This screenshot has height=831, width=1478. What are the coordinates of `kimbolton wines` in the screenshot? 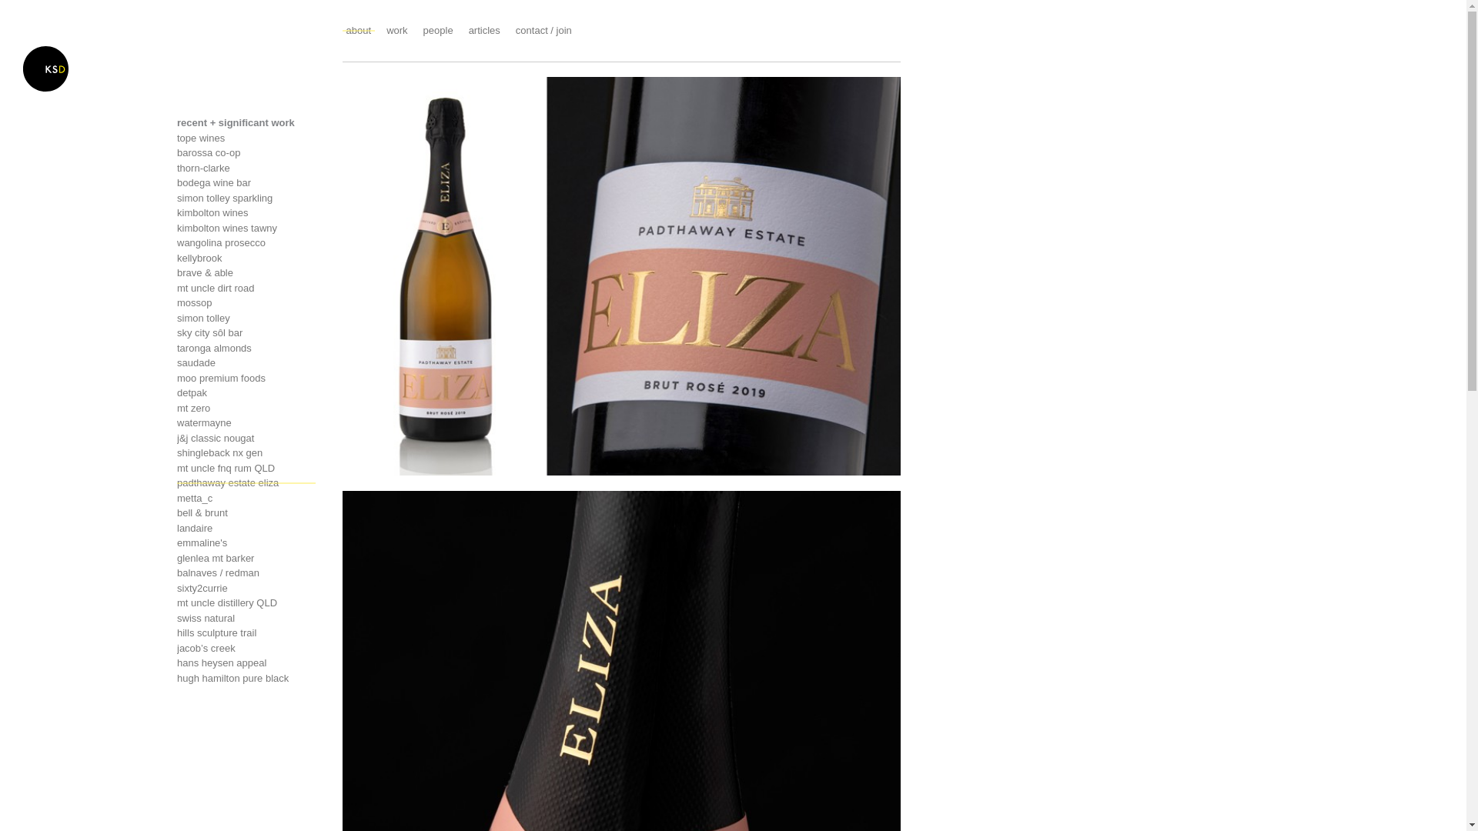 It's located at (246, 213).